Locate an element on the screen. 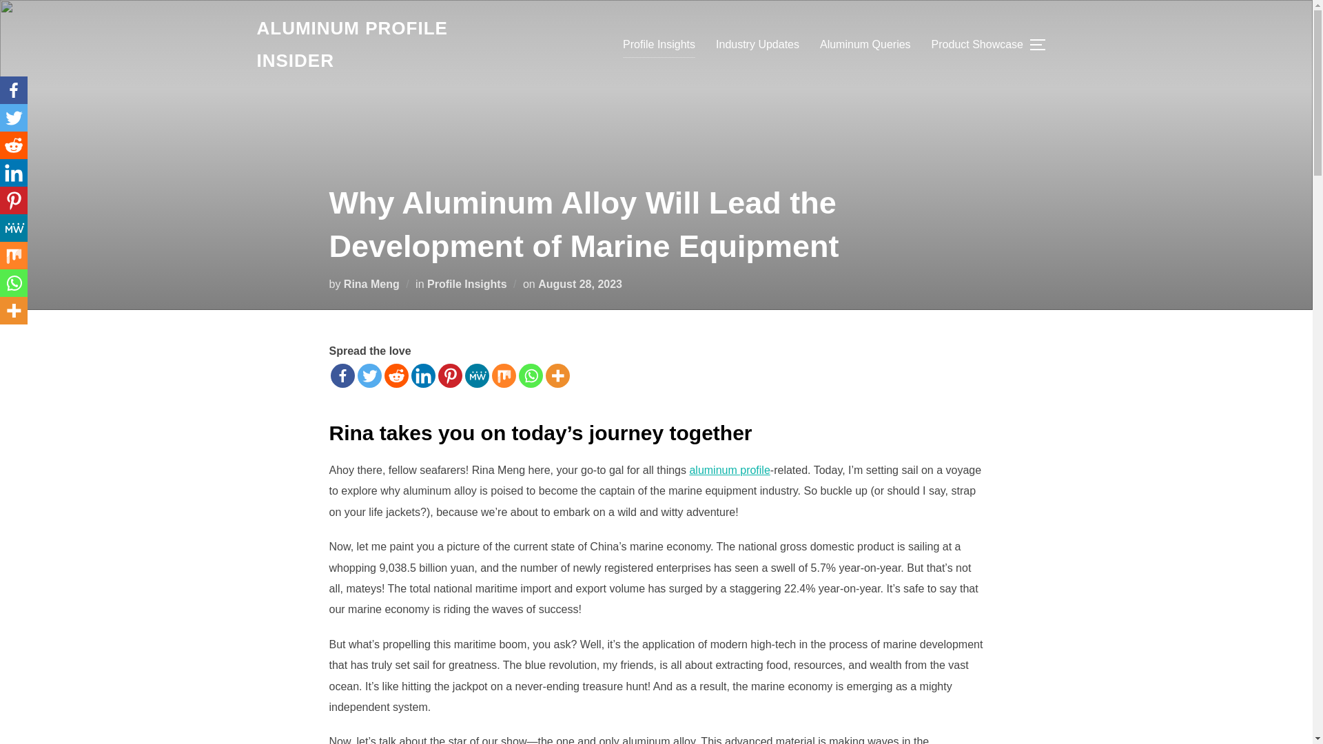 This screenshot has width=1323, height=744. Reddit is located at coordinates (397, 375).